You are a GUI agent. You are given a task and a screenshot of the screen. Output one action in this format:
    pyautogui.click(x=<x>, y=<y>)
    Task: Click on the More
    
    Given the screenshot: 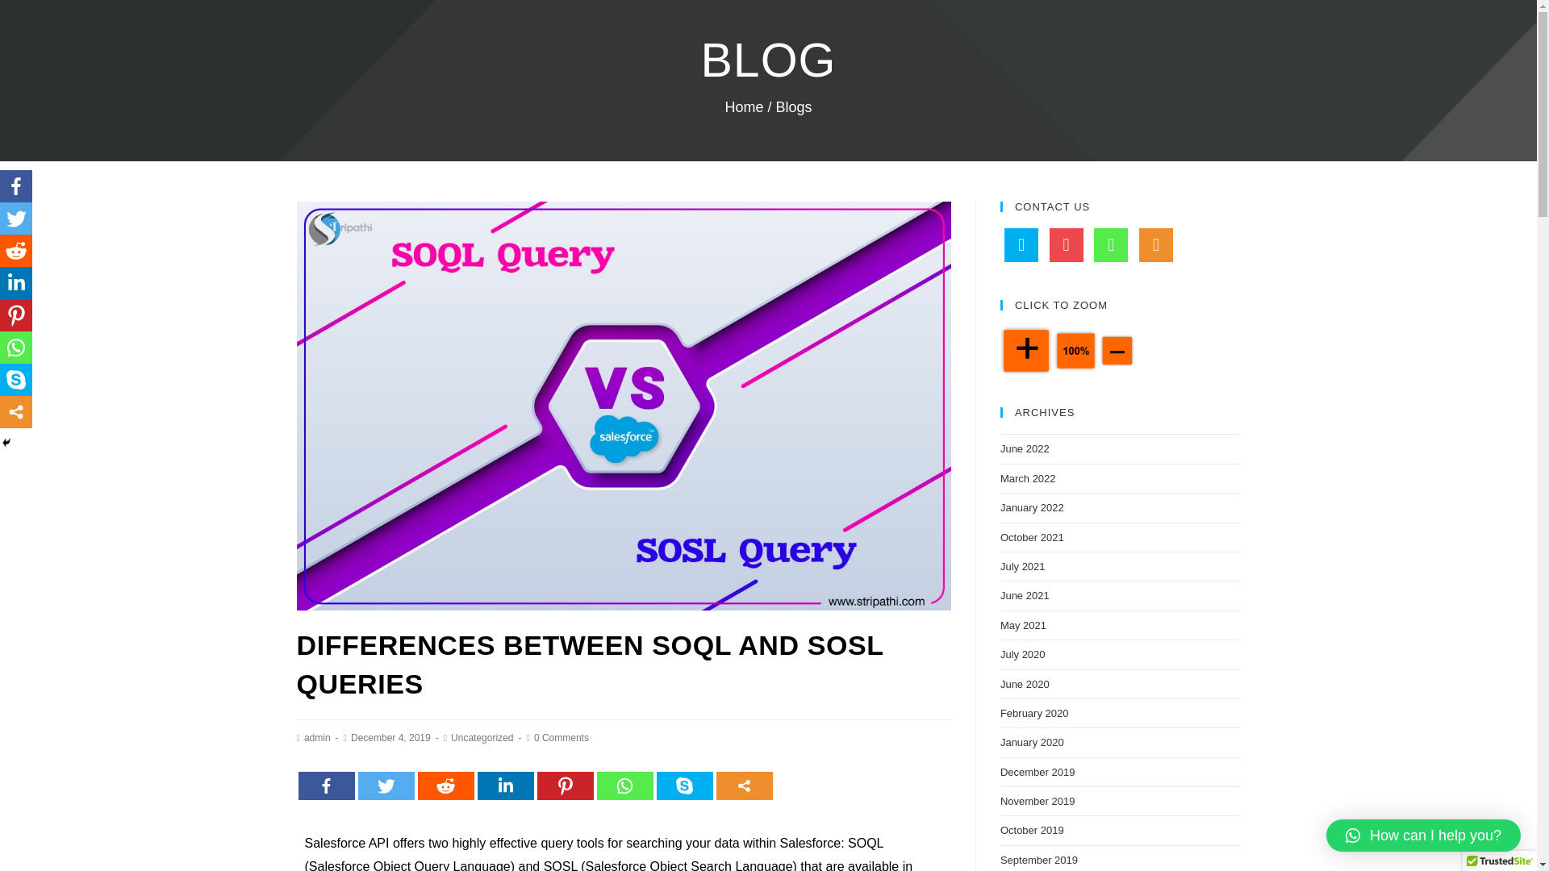 What is the action you would take?
    pyautogui.click(x=744, y=786)
    